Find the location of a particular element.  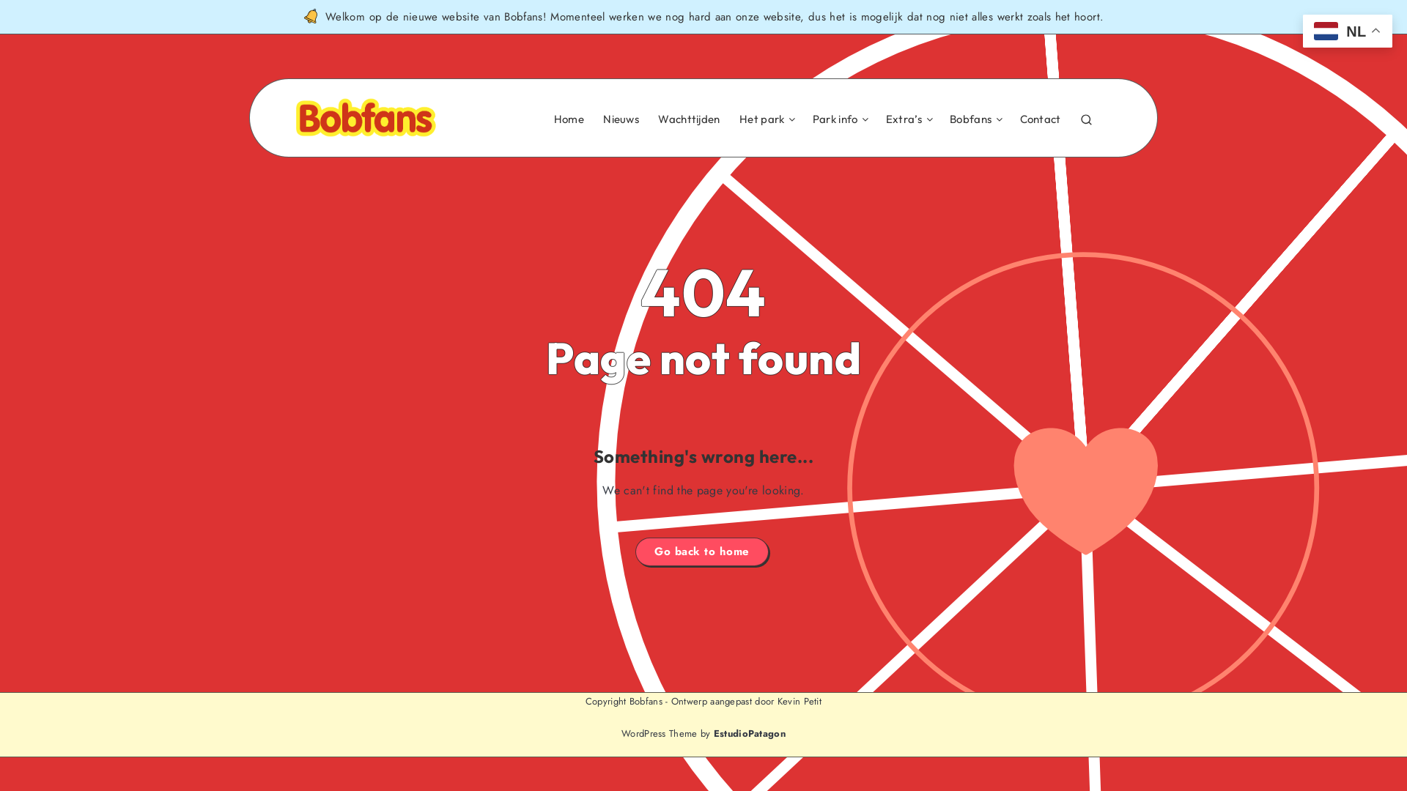

Bobfans is located at coordinates (970, 120).